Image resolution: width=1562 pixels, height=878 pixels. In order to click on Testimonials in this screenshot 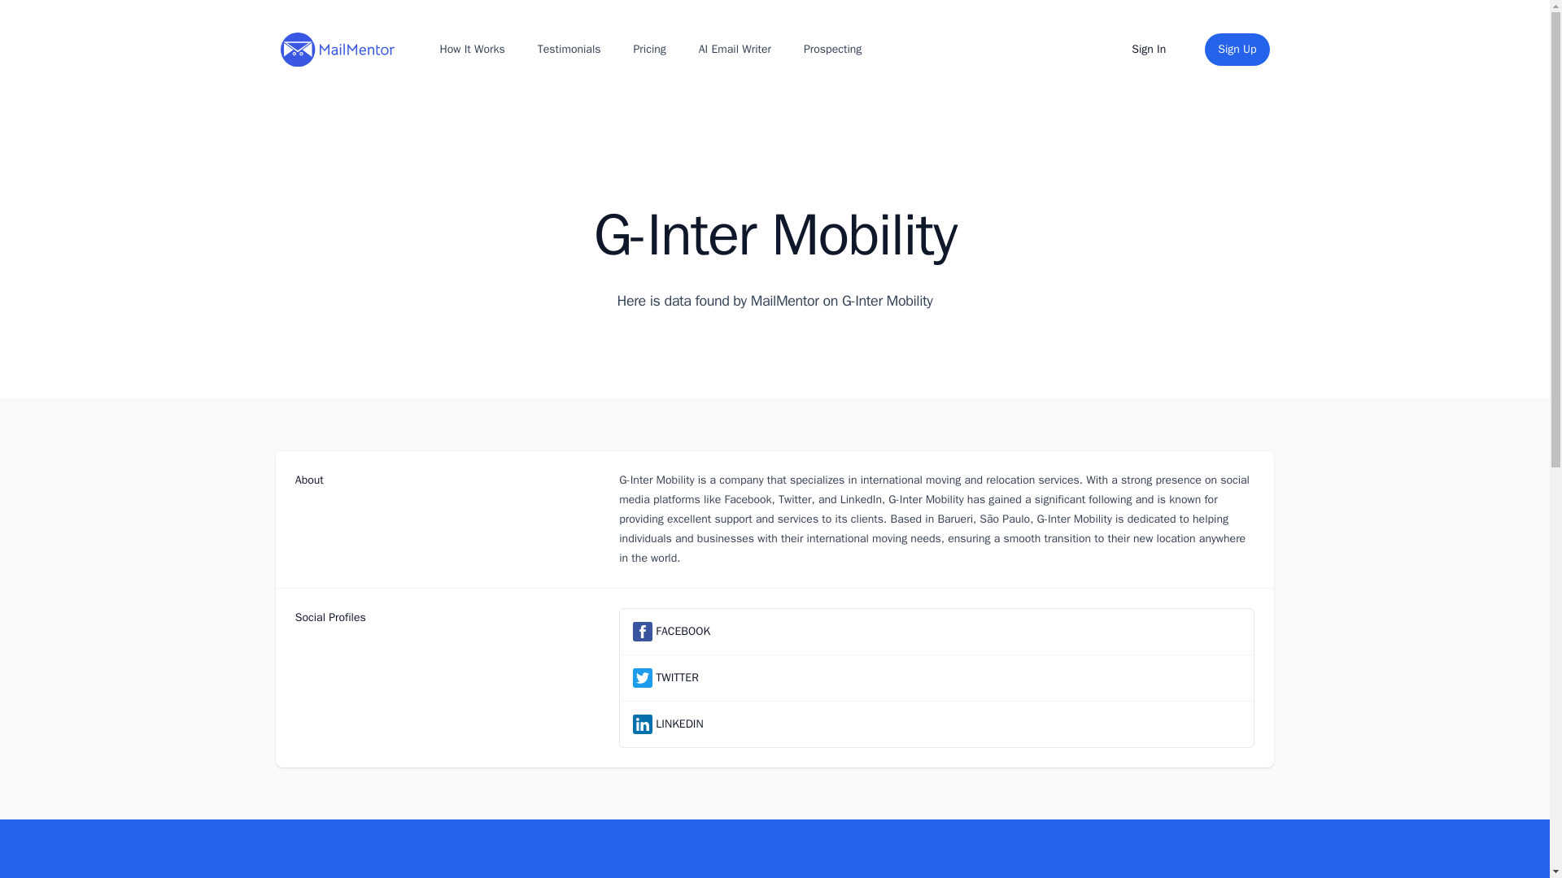, I will do `click(569, 49)`.